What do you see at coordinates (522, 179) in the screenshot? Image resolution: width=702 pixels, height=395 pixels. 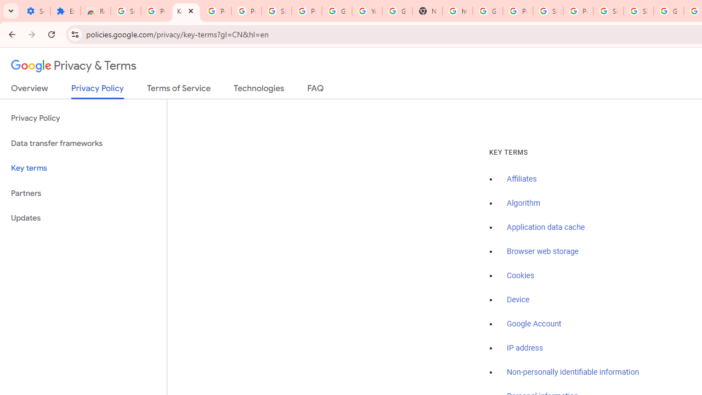 I see `Affiliates` at bounding box center [522, 179].